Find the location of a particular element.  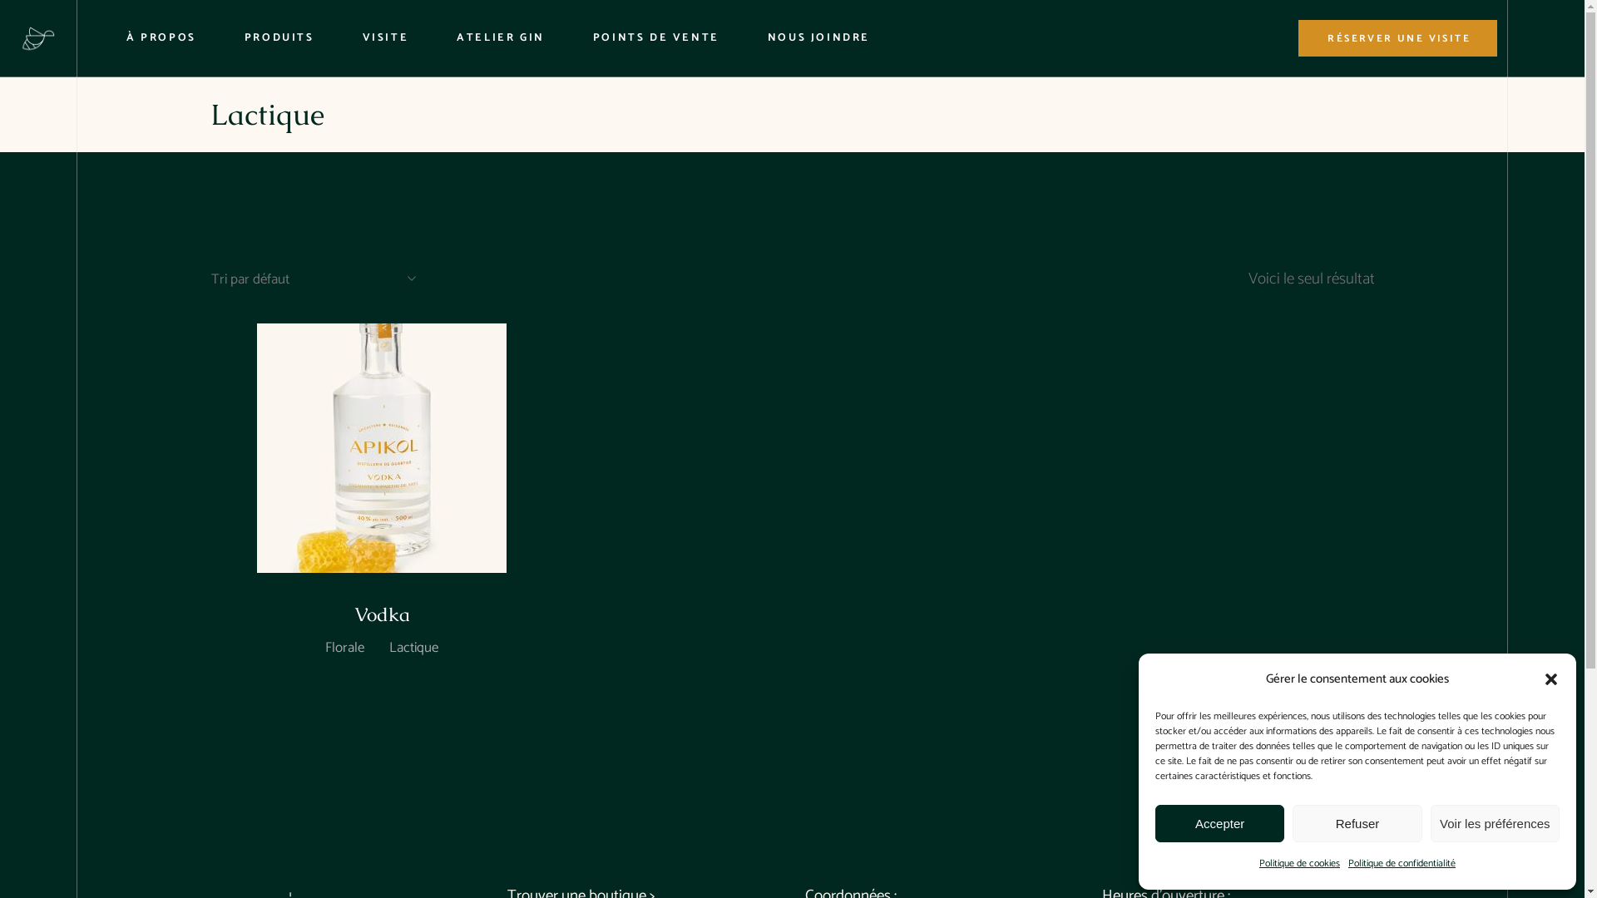

VISITE is located at coordinates (386, 38).